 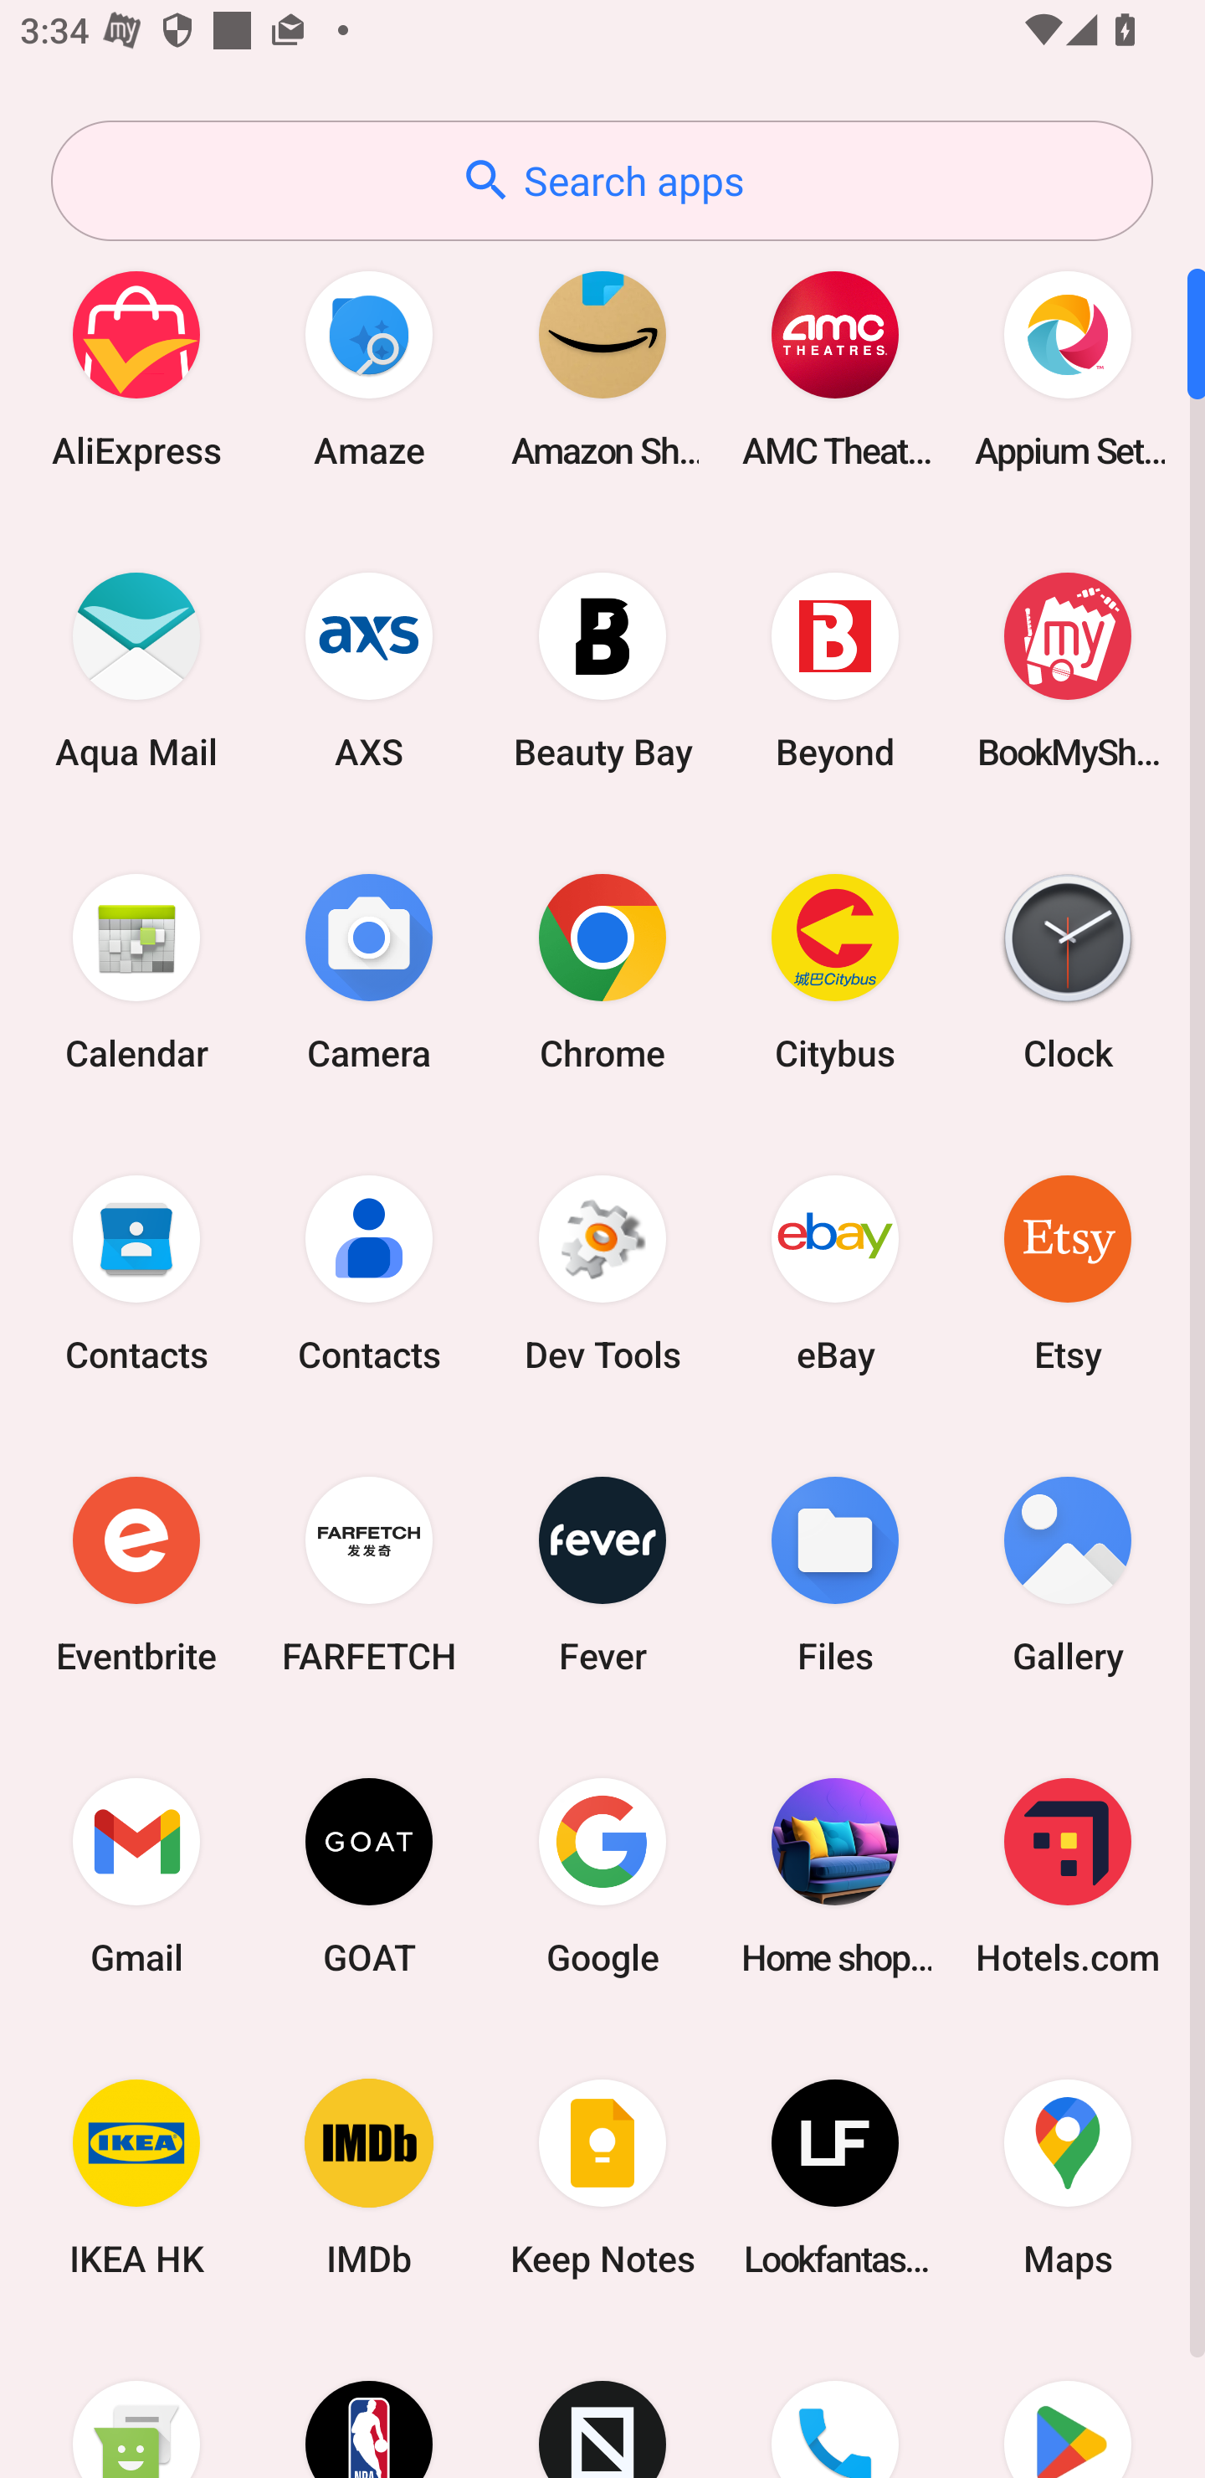 What do you see at coordinates (602, 1272) in the screenshot?
I see `Dev Tools` at bounding box center [602, 1272].